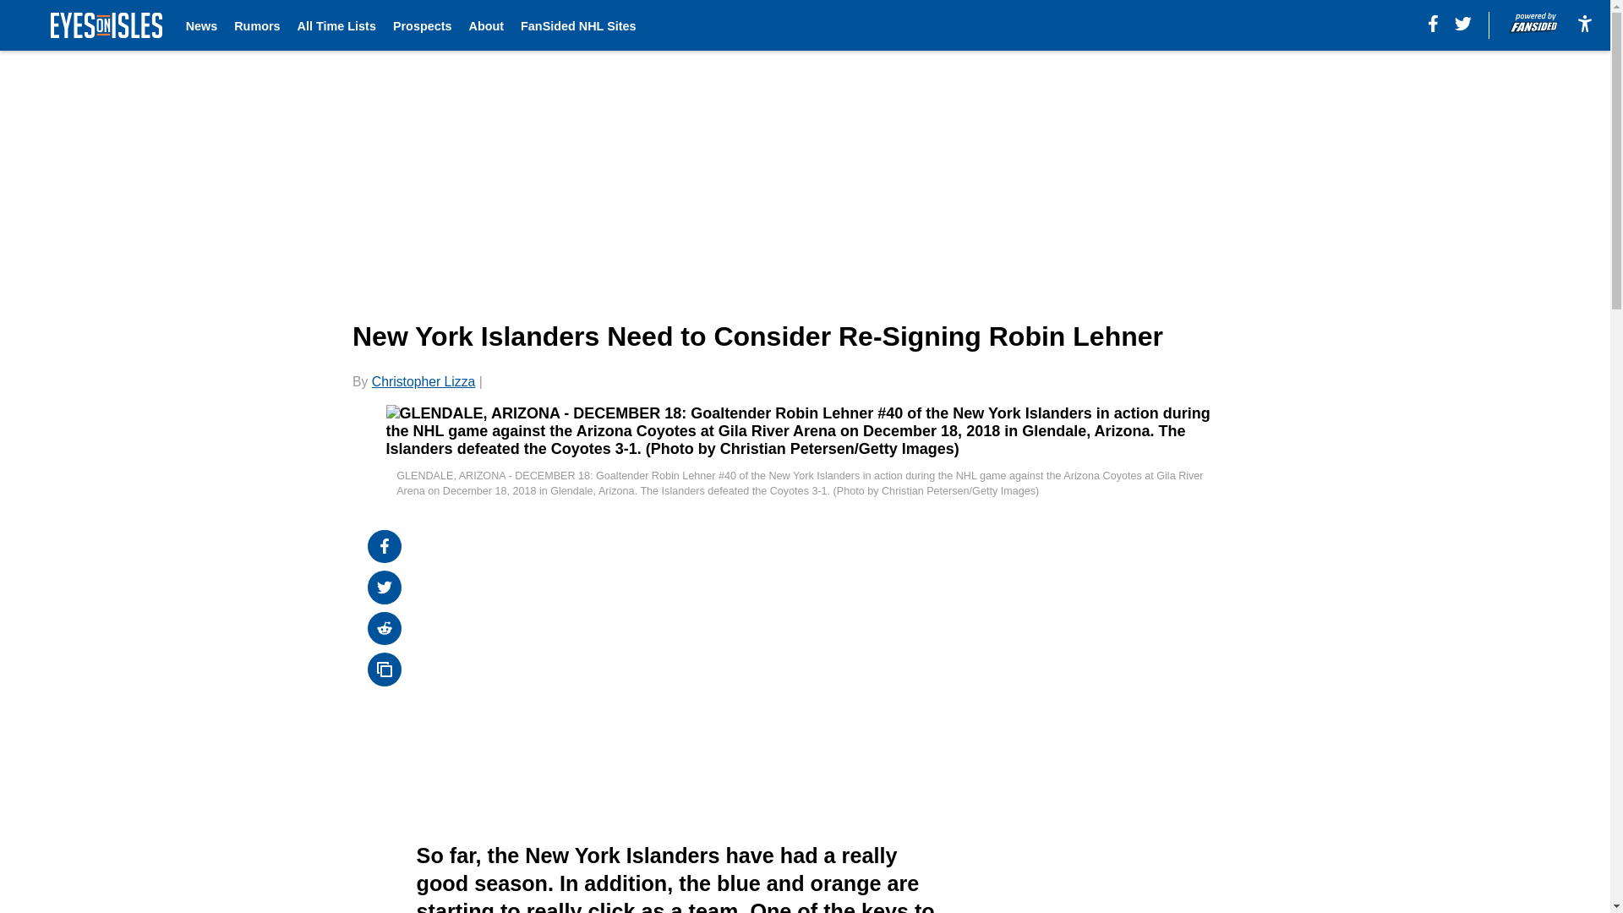 The height and width of the screenshot is (913, 1623). What do you see at coordinates (201, 25) in the screenshot?
I see `News` at bounding box center [201, 25].